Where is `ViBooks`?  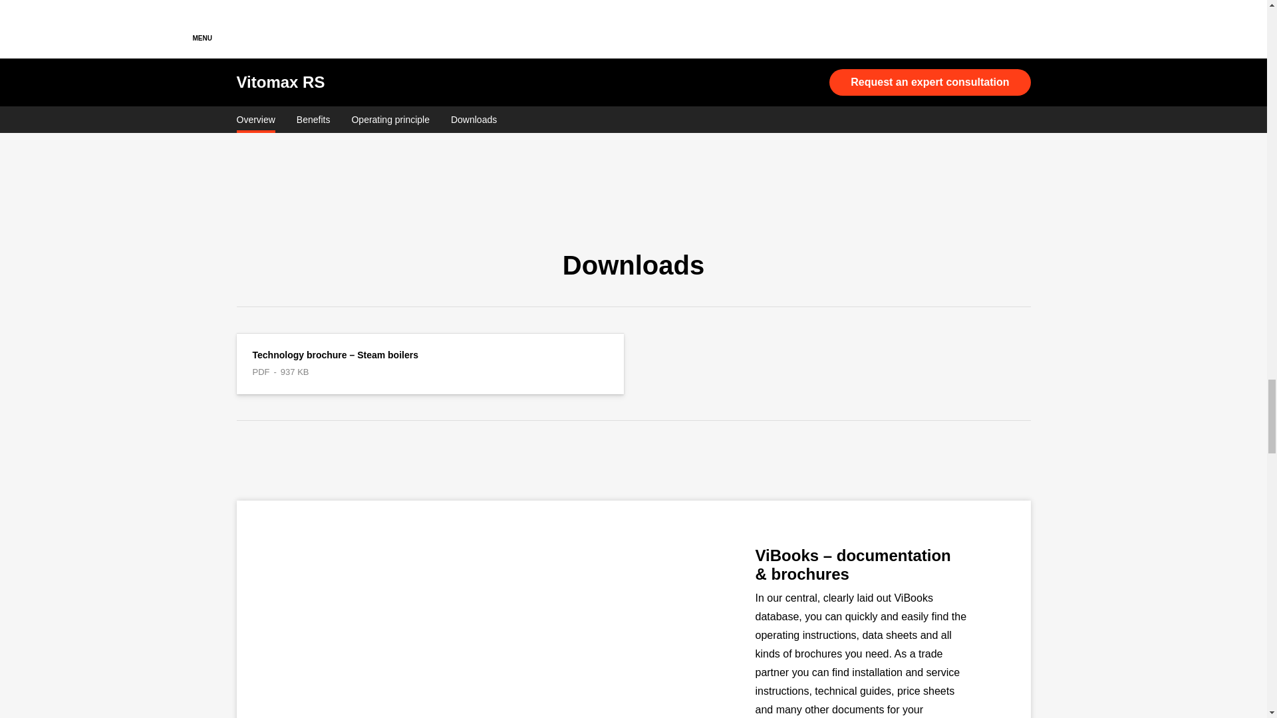 ViBooks is located at coordinates (464, 609).